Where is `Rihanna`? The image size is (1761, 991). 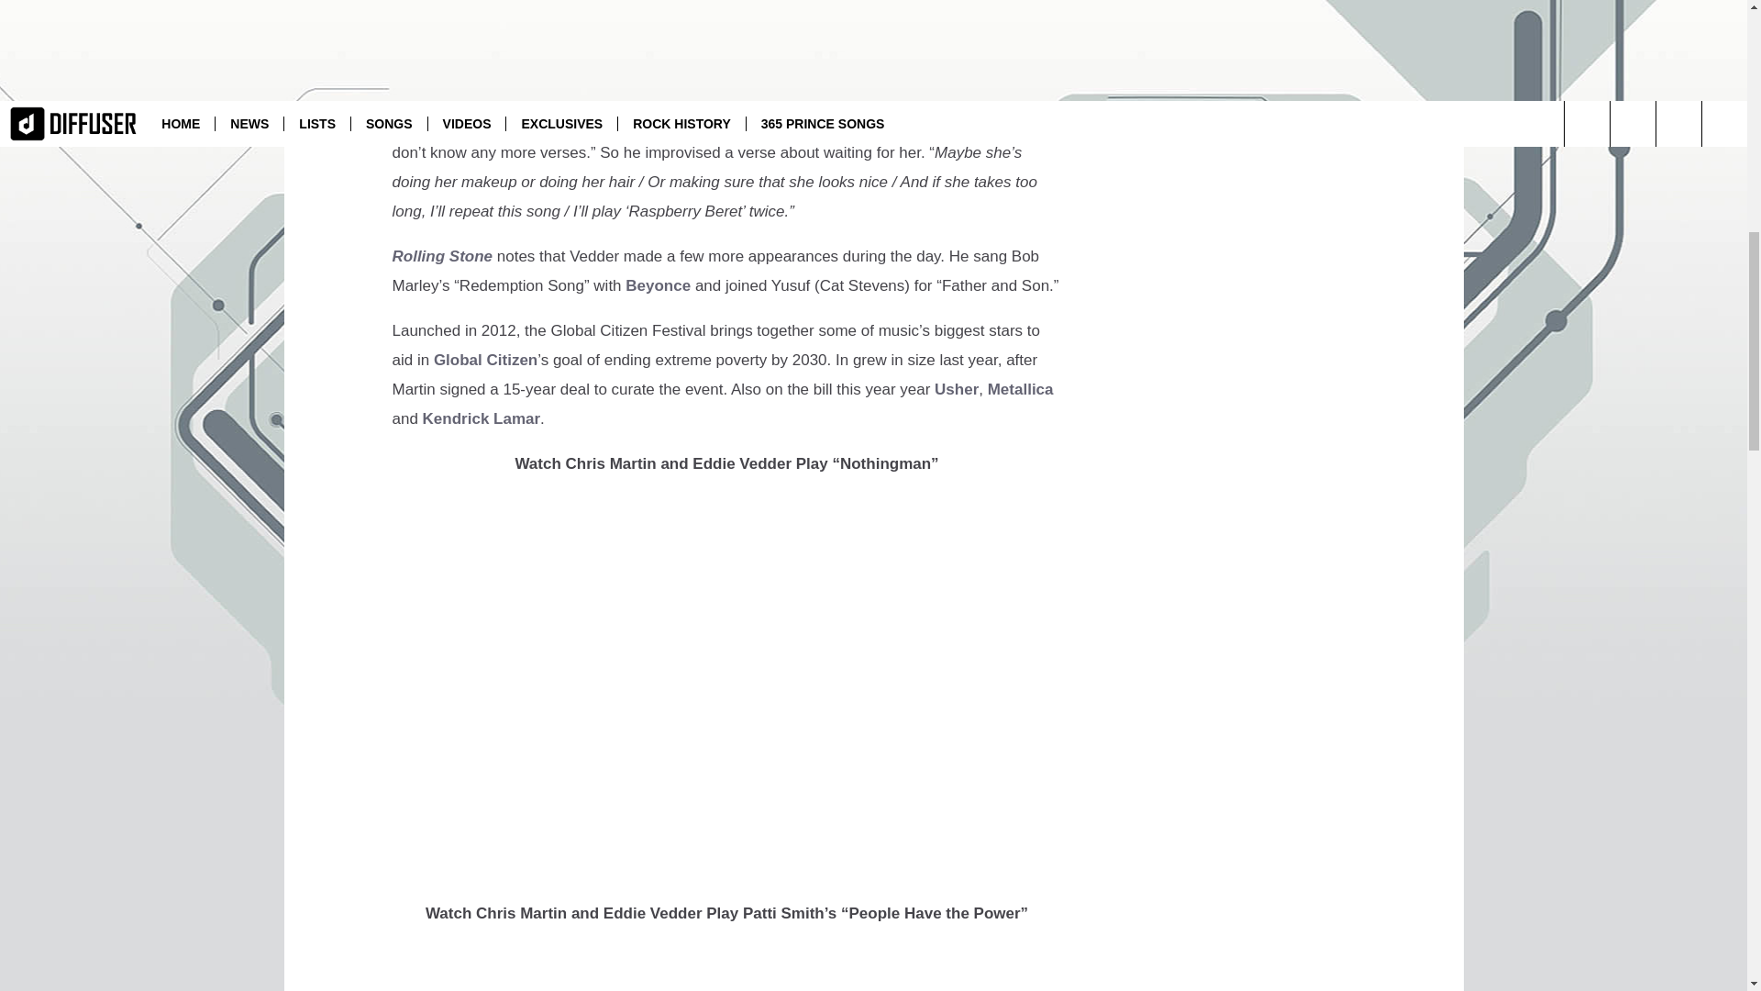
Rihanna is located at coordinates (818, 123).